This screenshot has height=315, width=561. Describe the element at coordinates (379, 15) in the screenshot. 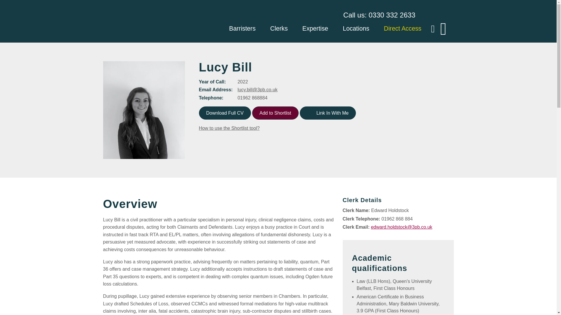

I see `Call us: 0330 332 2633` at that location.